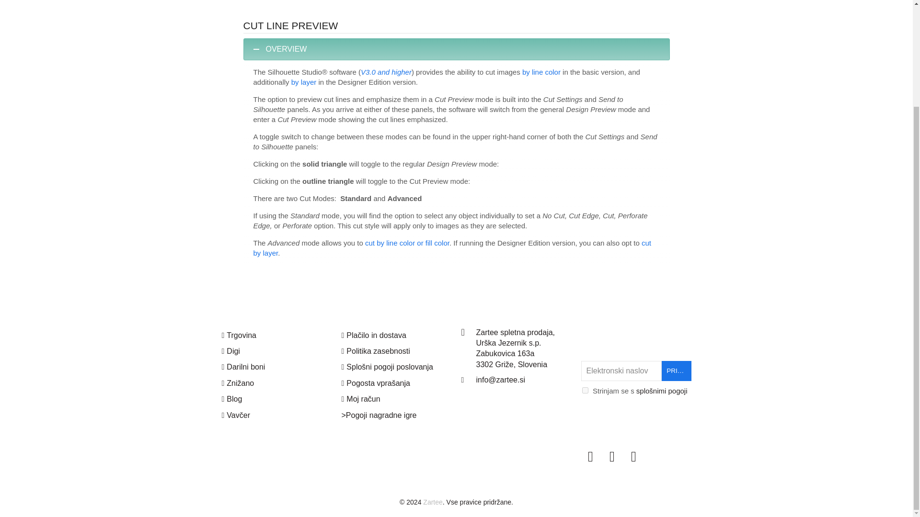  What do you see at coordinates (541, 72) in the screenshot?
I see `by line color` at bounding box center [541, 72].